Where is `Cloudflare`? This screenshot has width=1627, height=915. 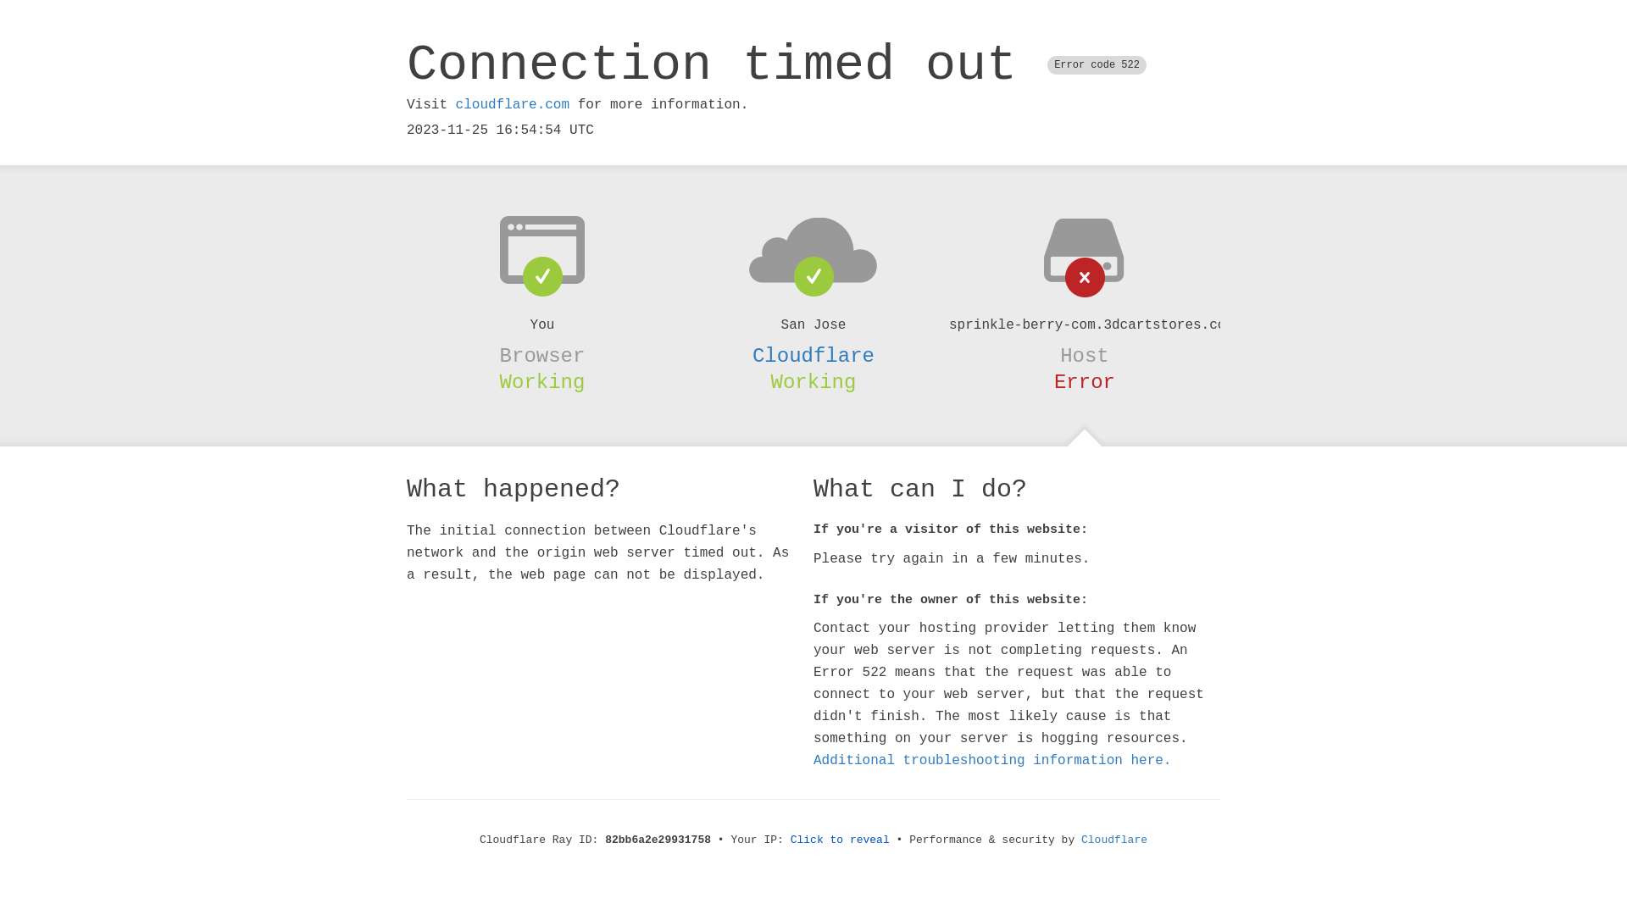 Cloudflare is located at coordinates (1114, 840).